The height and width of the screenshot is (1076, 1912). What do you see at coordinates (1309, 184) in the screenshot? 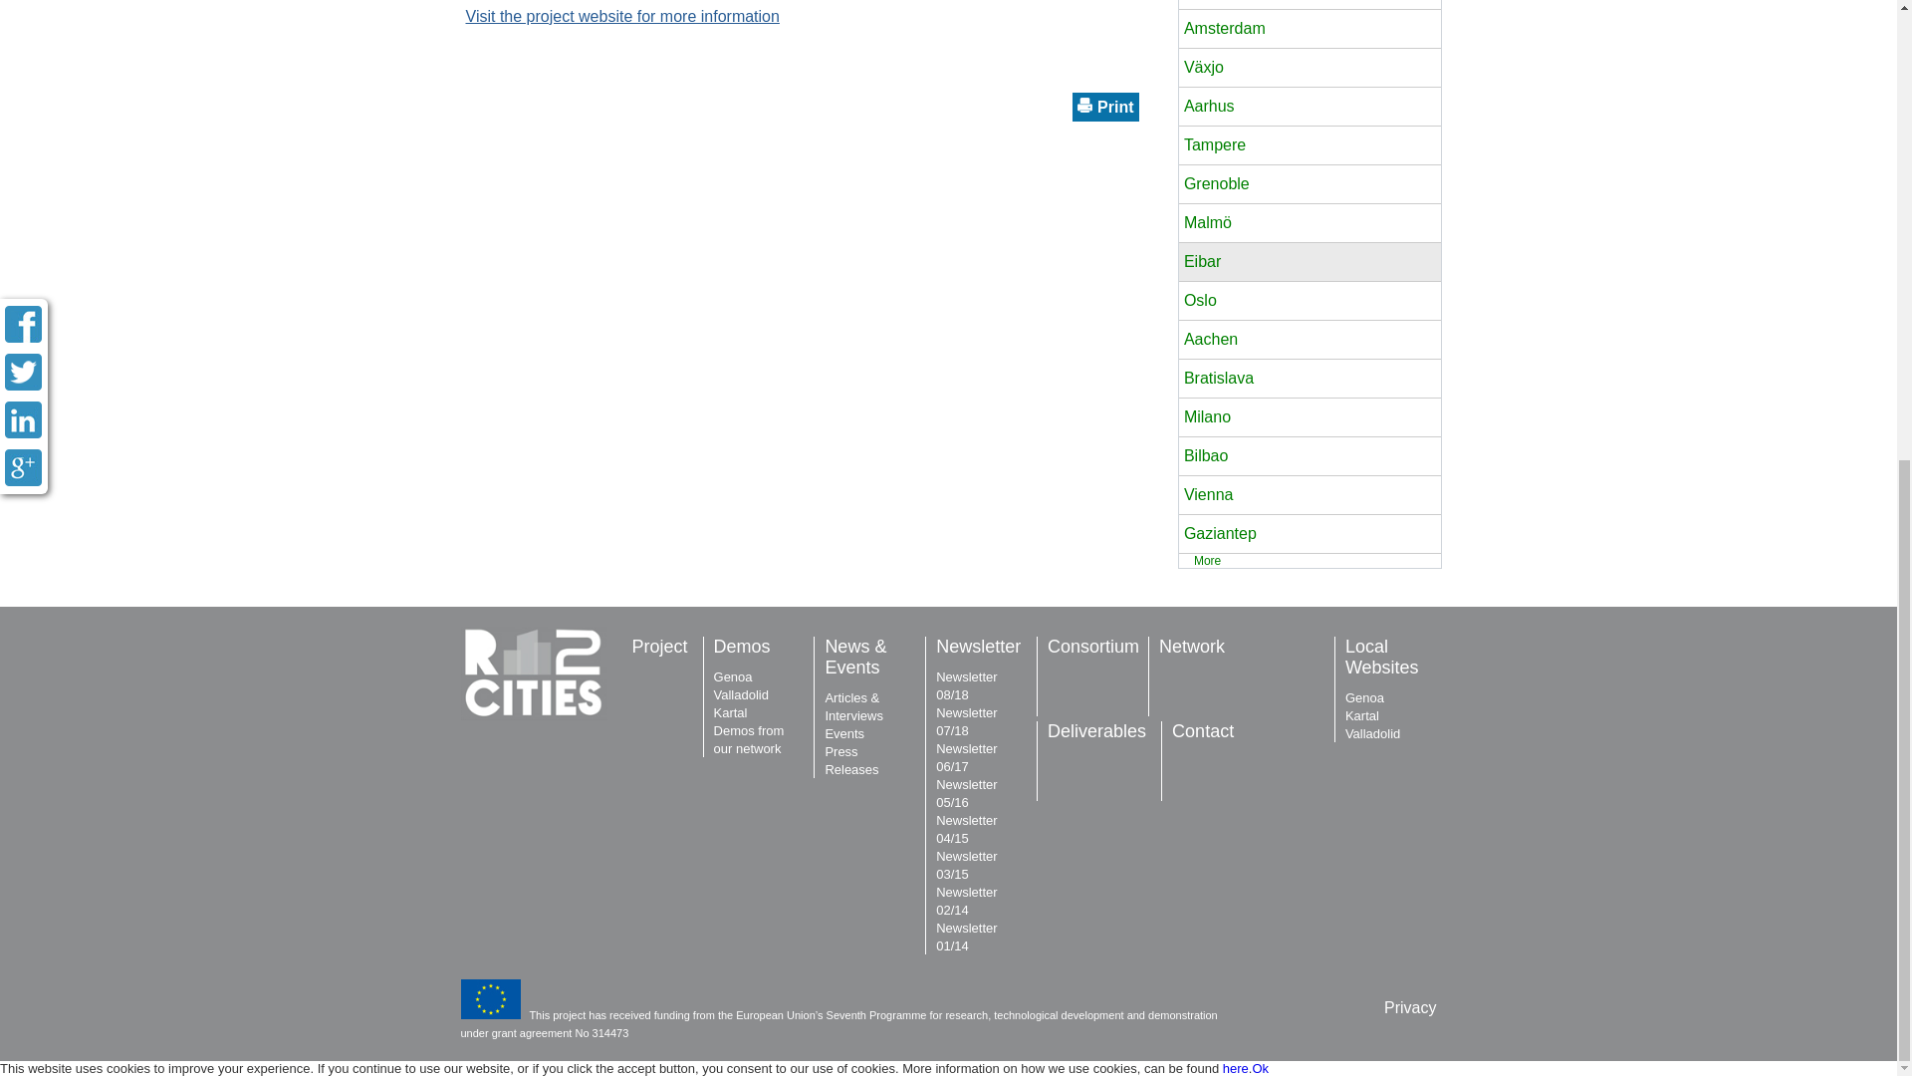
I see `Grenoble` at bounding box center [1309, 184].